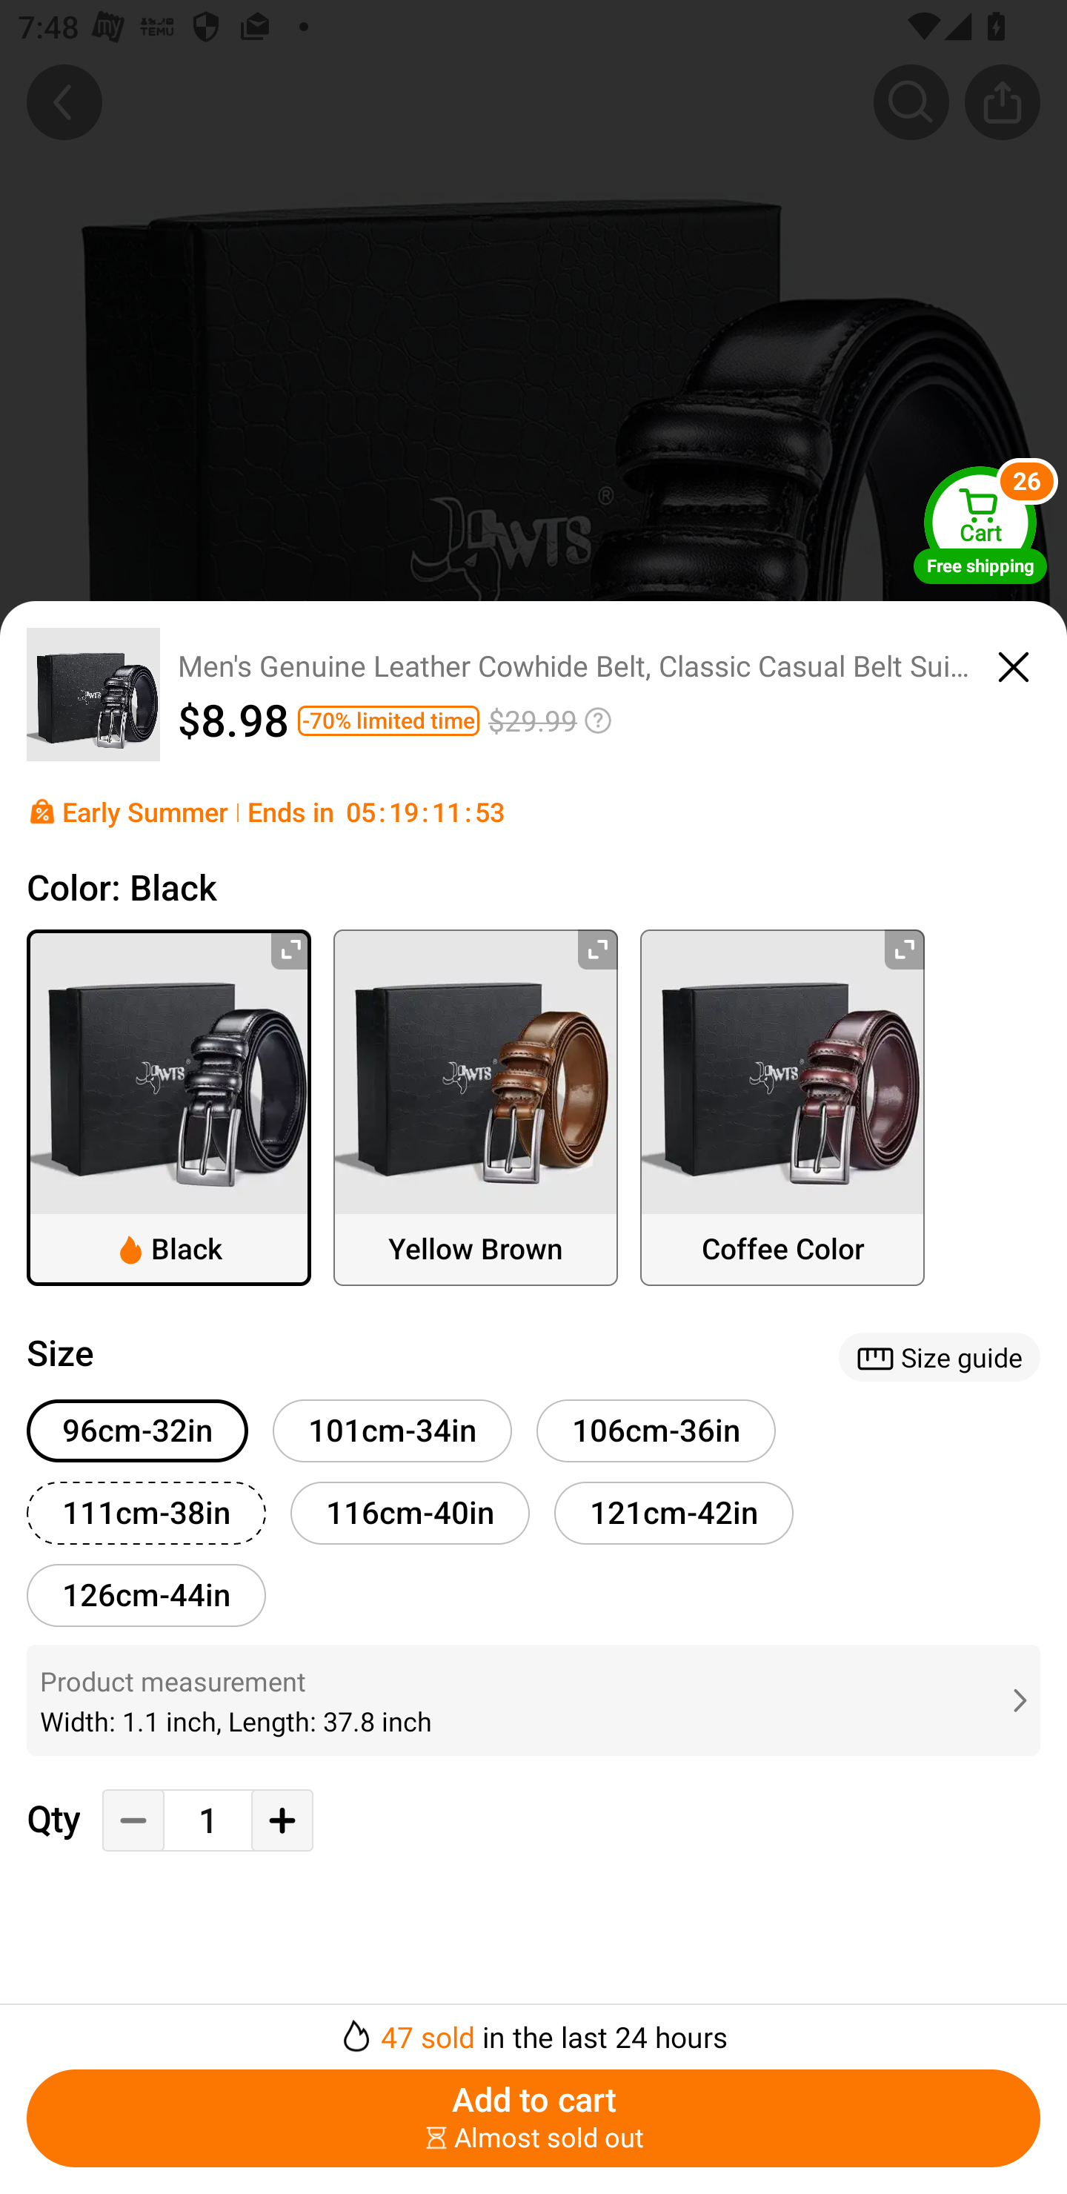  I want to click on  121cm-42in, so click(674, 1512).